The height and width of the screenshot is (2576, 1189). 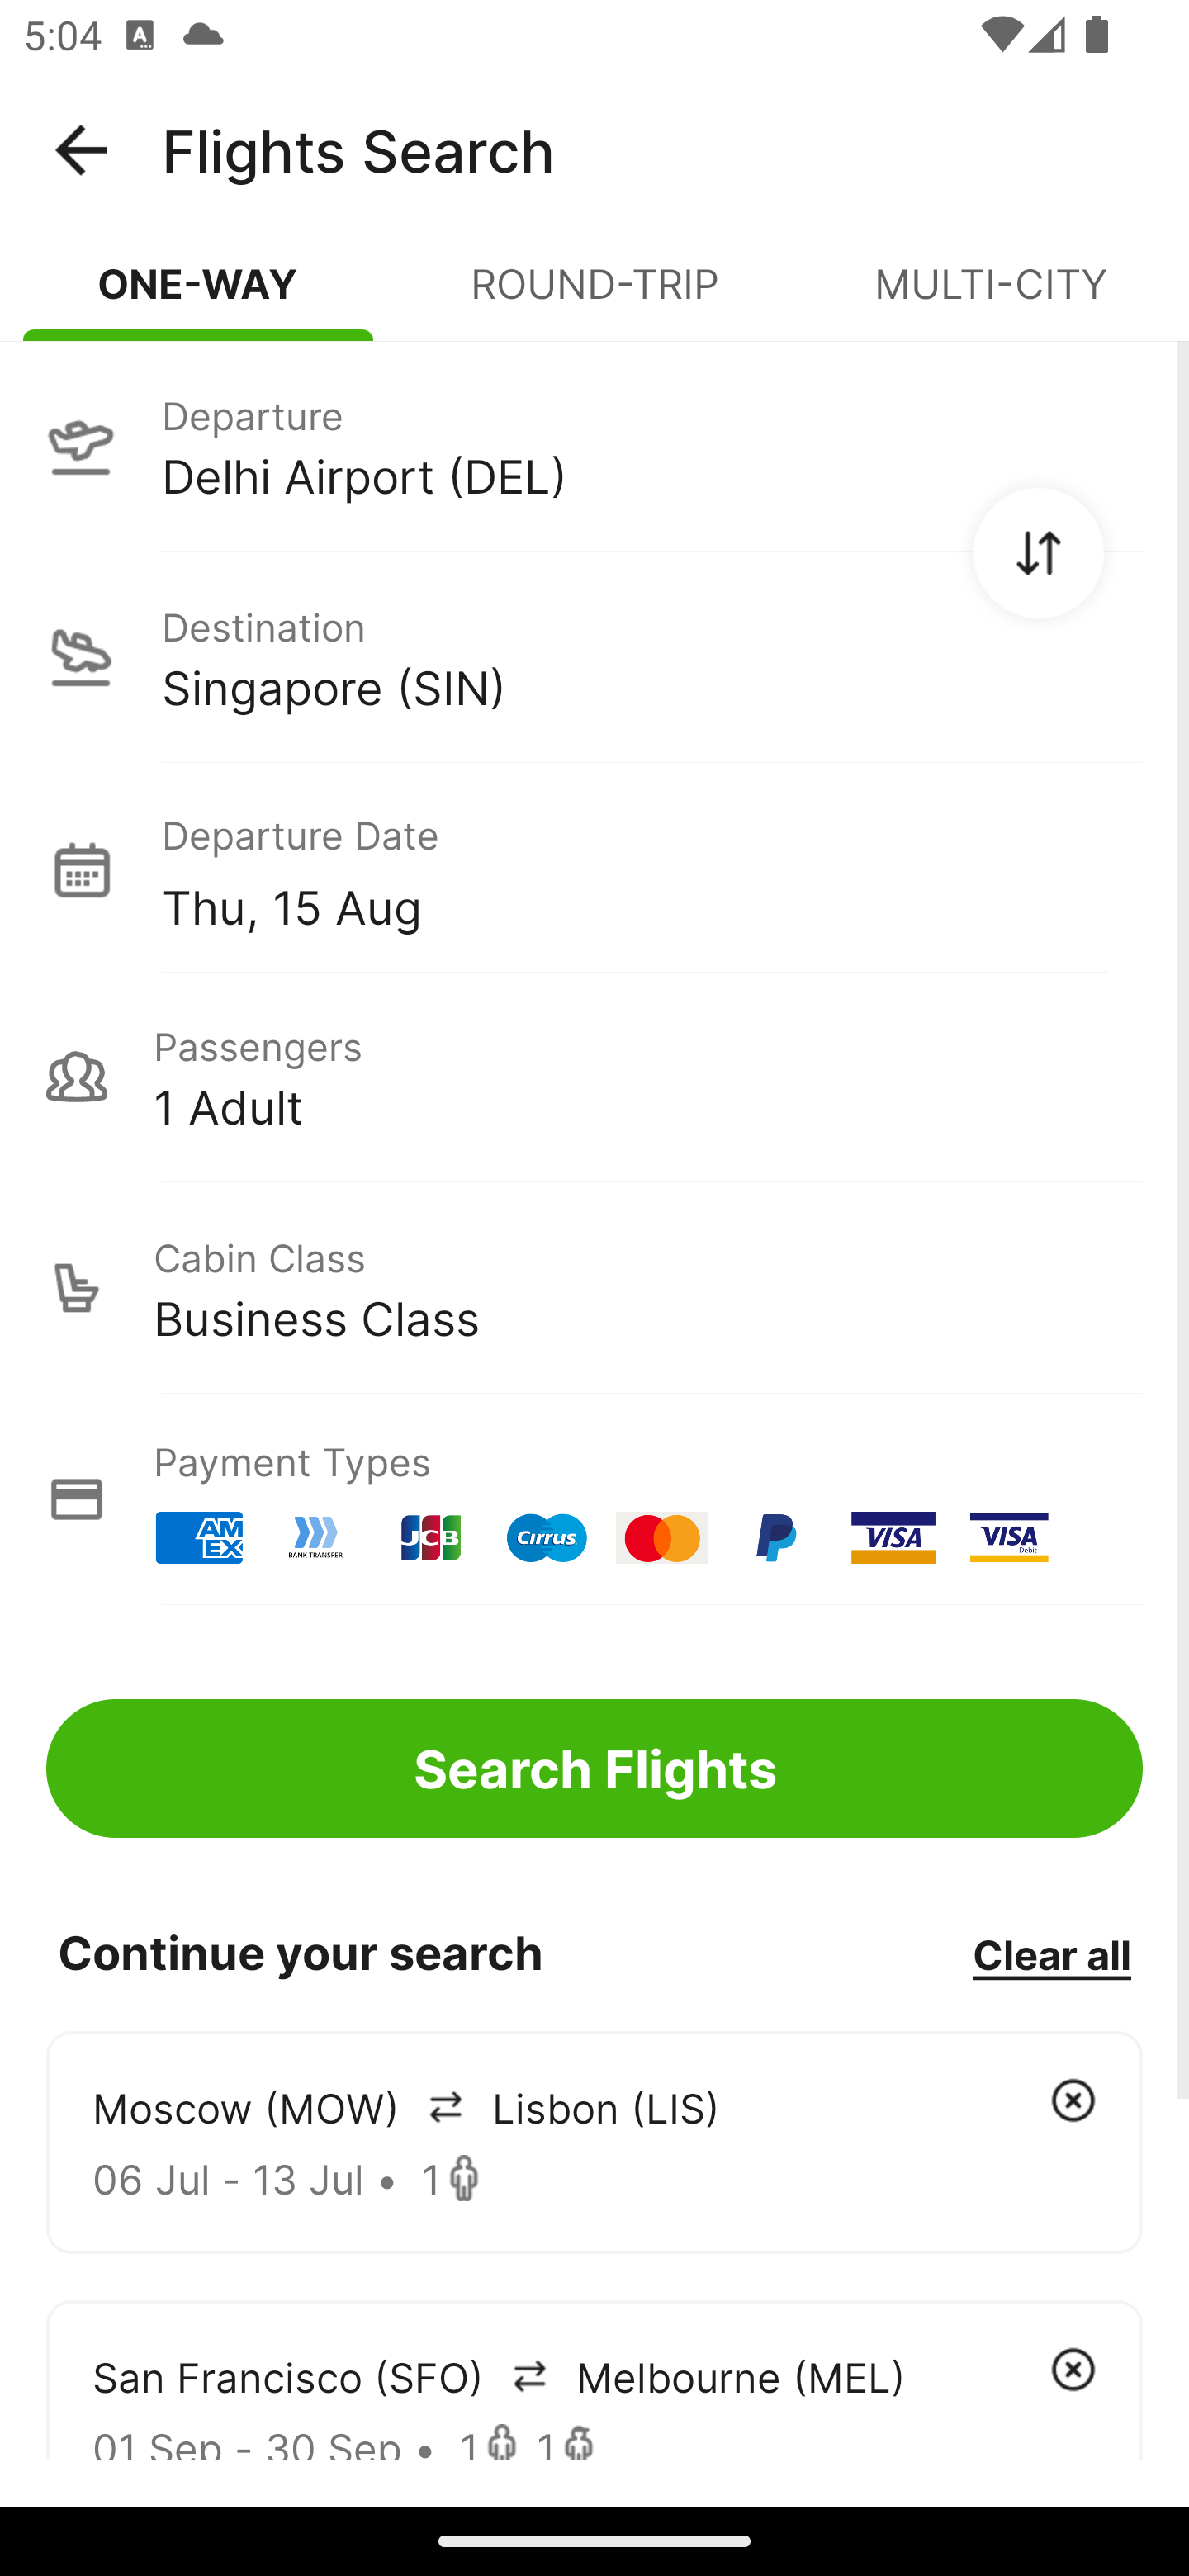 What do you see at coordinates (1051, 1953) in the screenshot?
I see `Clear all` at bounding box center [1051, 1953].